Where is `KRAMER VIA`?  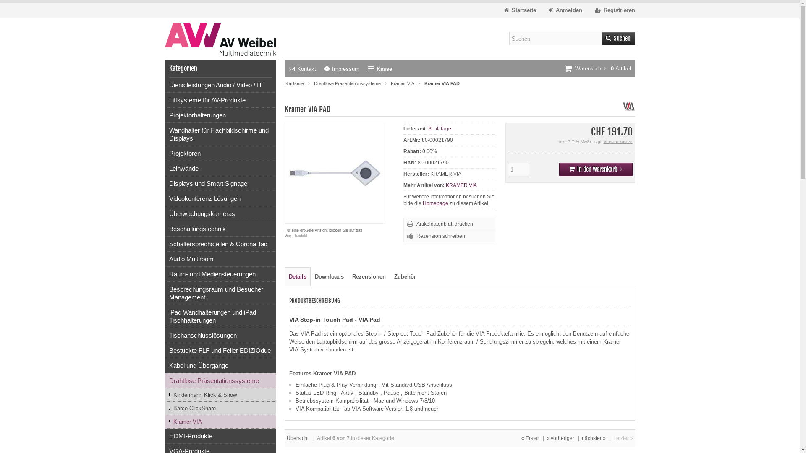
KRAMER VIA is located at coordinates (461, 185).